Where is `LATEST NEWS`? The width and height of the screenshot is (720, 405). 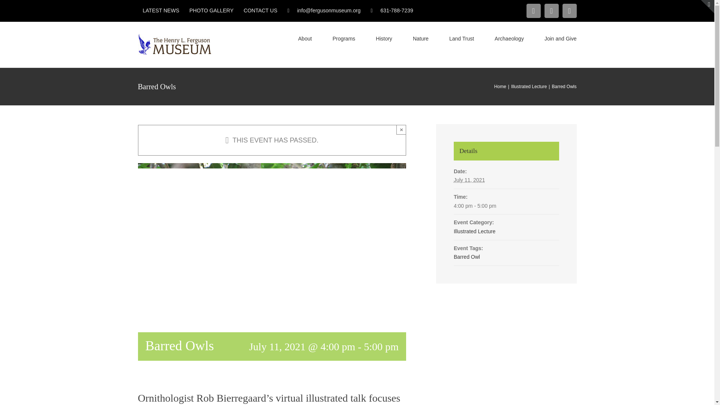 LATEST NEWS is located at coordinates (161, 10).